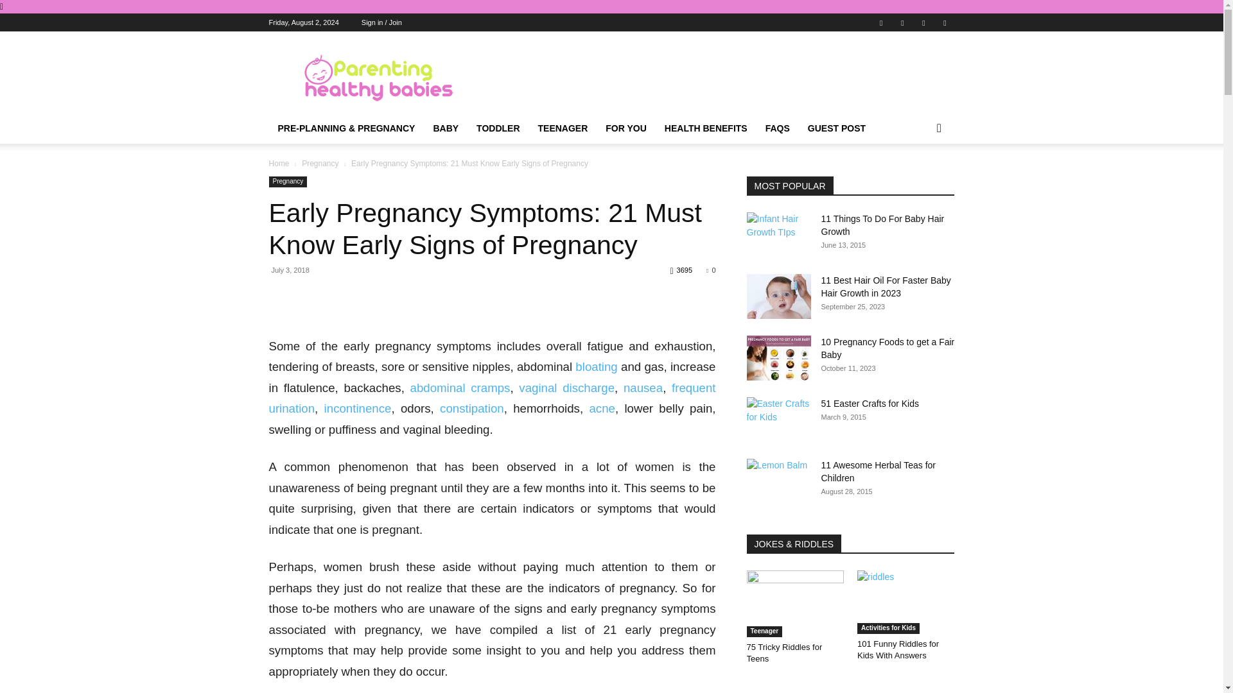 Image resolution: width=1233 pixels, height=693 pixels. I want to click on Youtube, so click(944, 22).